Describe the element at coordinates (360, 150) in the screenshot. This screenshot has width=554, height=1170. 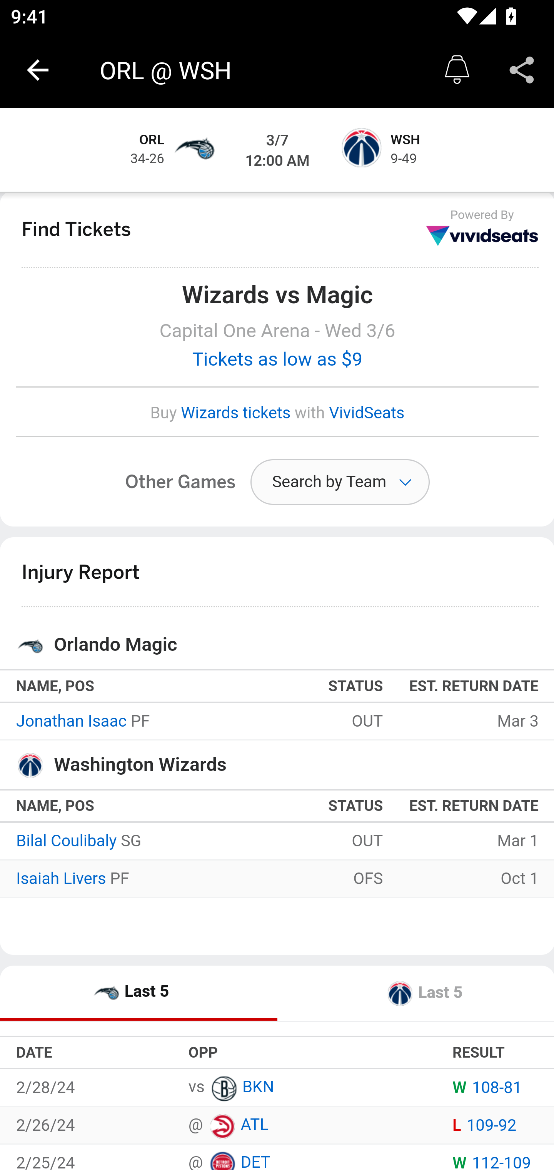
I see `Washington Wizards` at that location.